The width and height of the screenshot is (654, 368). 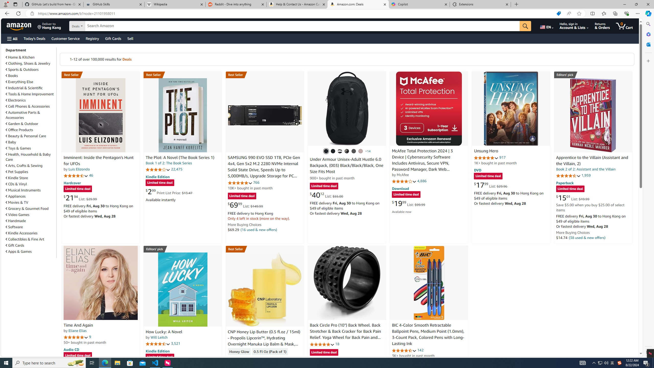 What do you see at coordinates (30, 221) in the screenshot?
I see `Handmade` at bounding box center [30, 221].